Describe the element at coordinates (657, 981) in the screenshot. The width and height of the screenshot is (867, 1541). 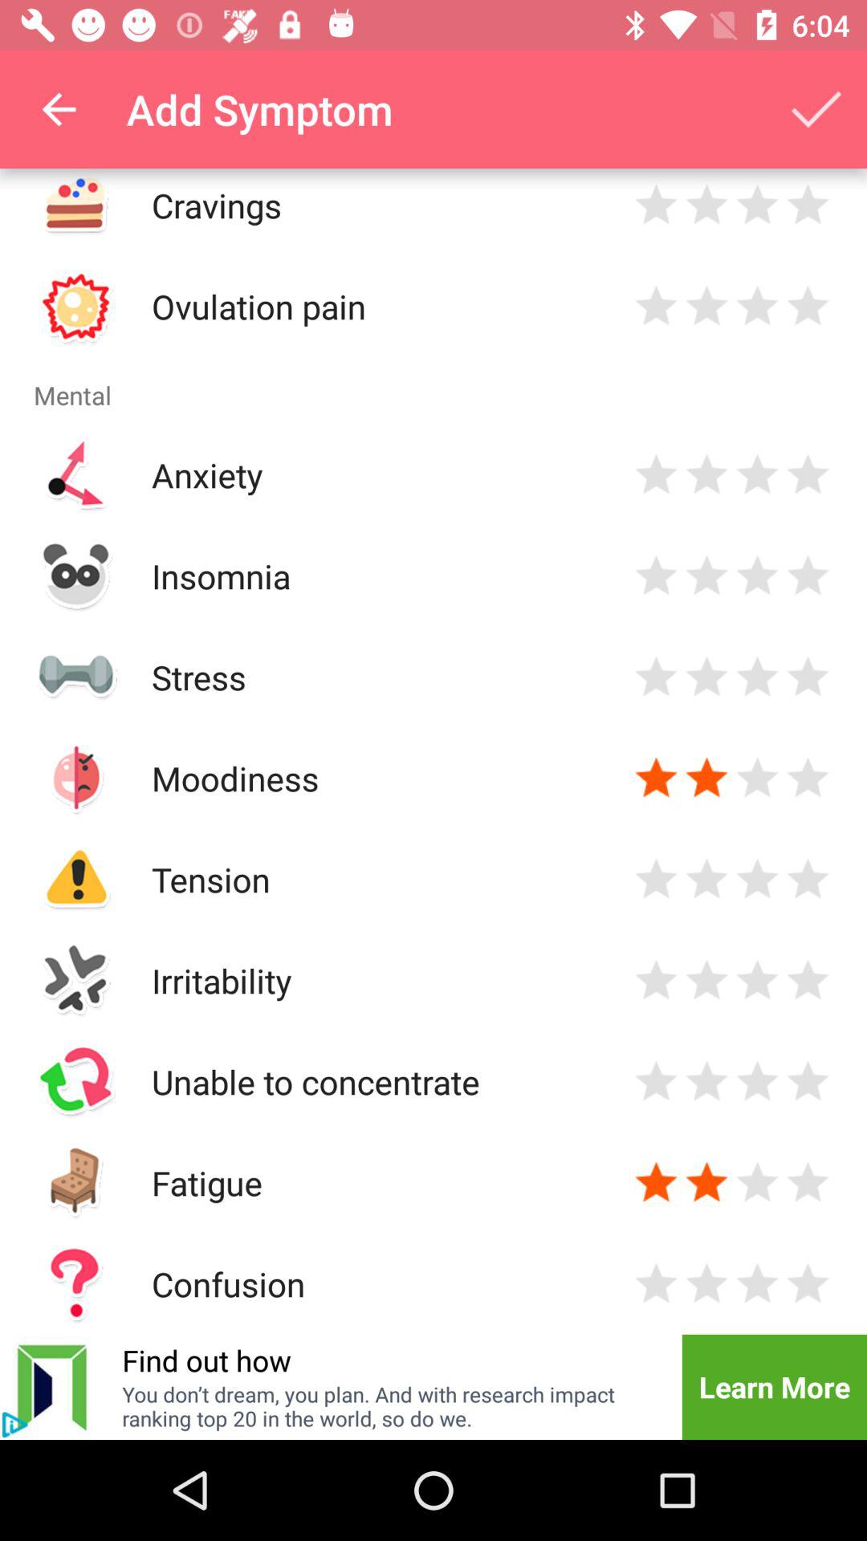
I see `low irritability` at that location.